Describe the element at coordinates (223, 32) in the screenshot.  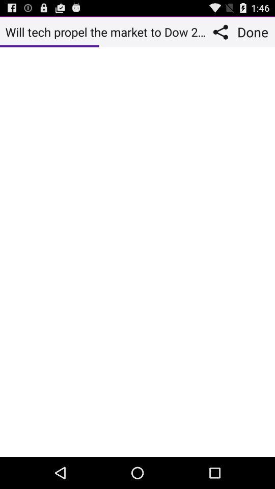
I see `select the app to the right of will tech propel icon` at that location.